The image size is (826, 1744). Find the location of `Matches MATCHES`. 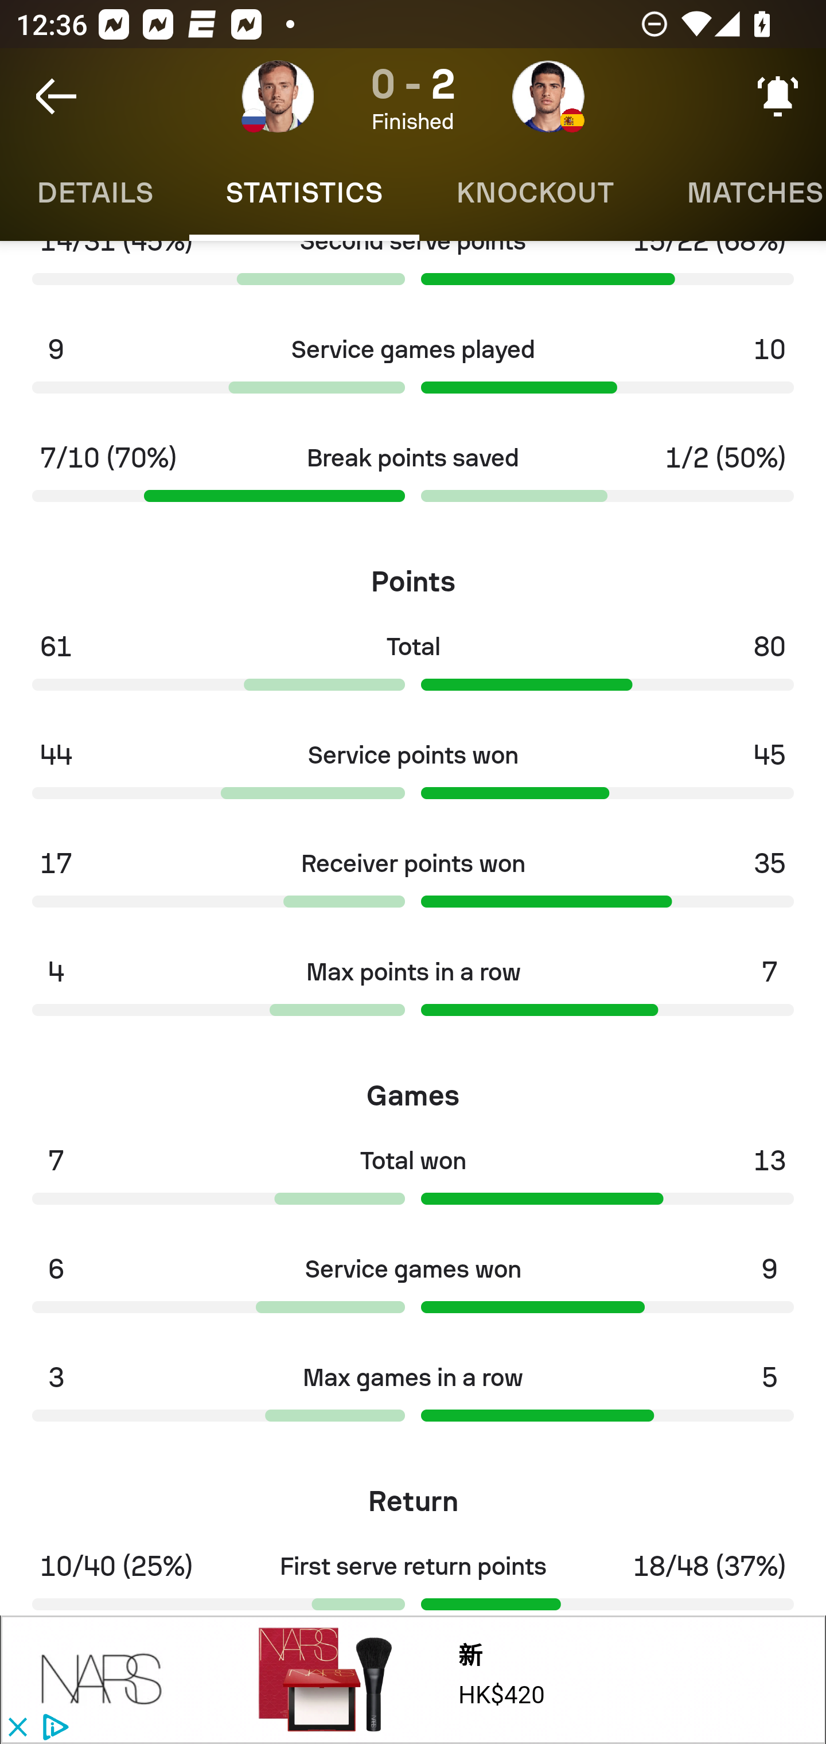

Matches MATCHES is located at coordinates (738, 193).